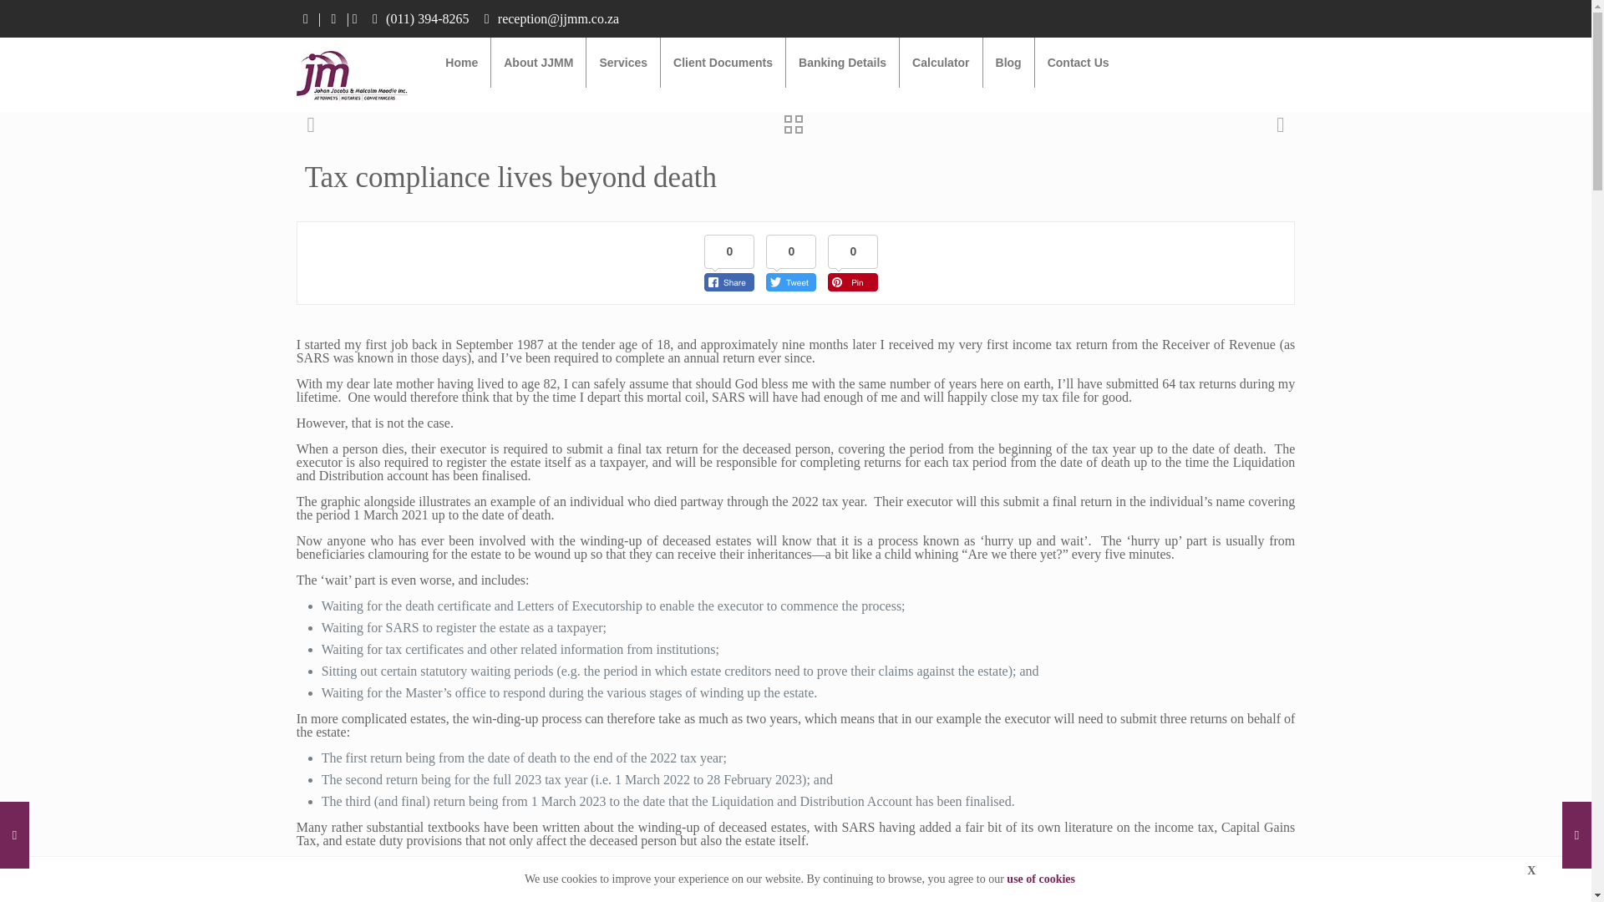  Describe the element at coordinates (623, 62) in the screenshot. I see `Services` at that location.